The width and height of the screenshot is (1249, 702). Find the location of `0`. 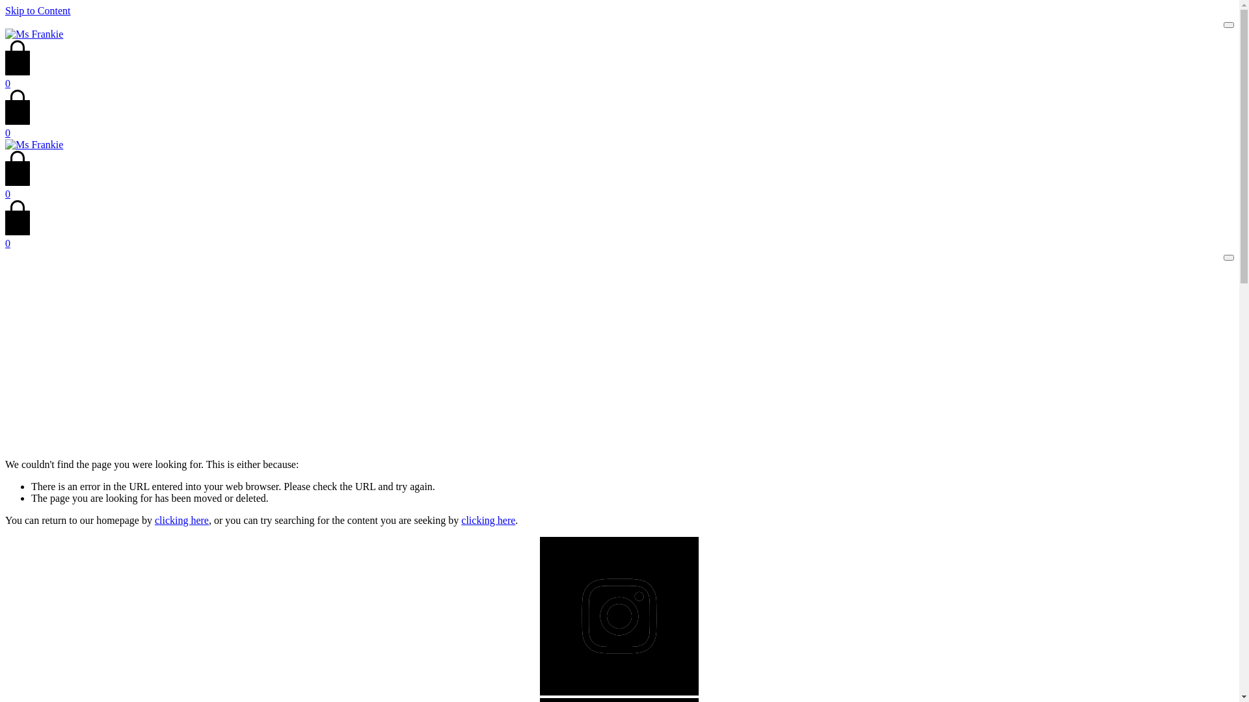

0 is located at coordinates (619, 238).